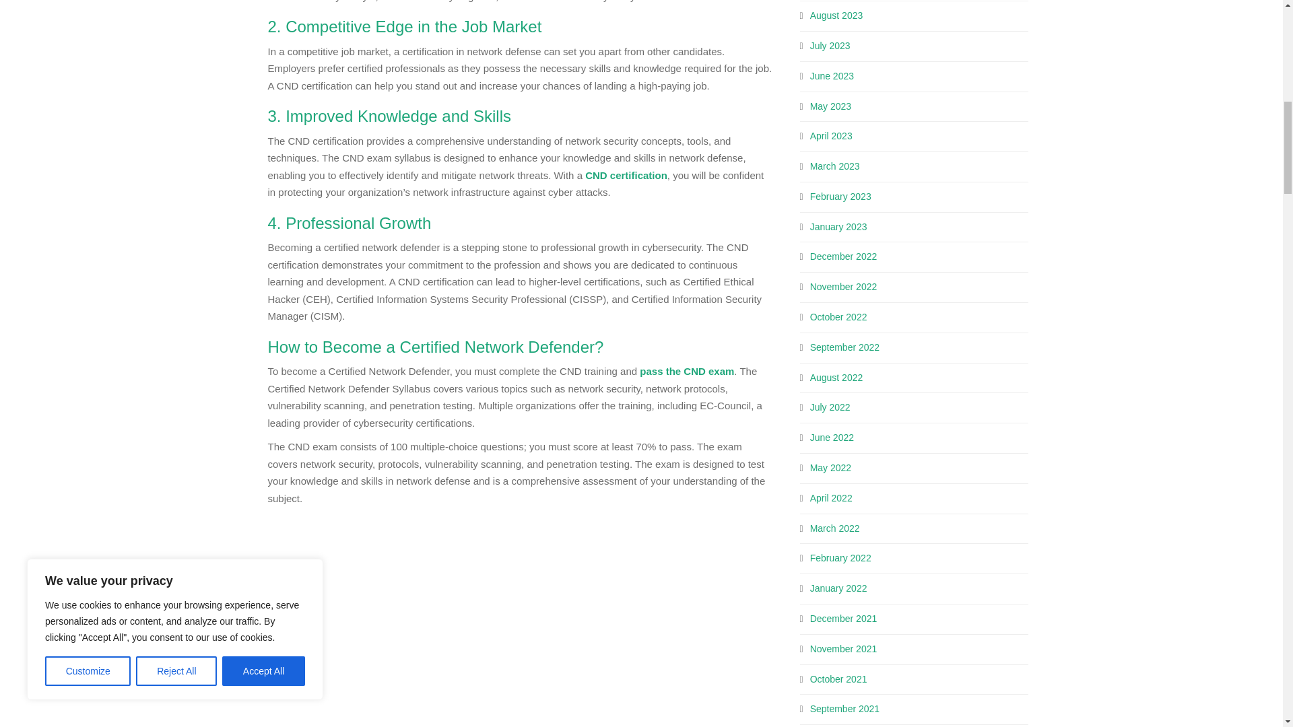  I want to click on Prepare for EC-Council 312-38 Exam with Study Guide, so click(513, 620).